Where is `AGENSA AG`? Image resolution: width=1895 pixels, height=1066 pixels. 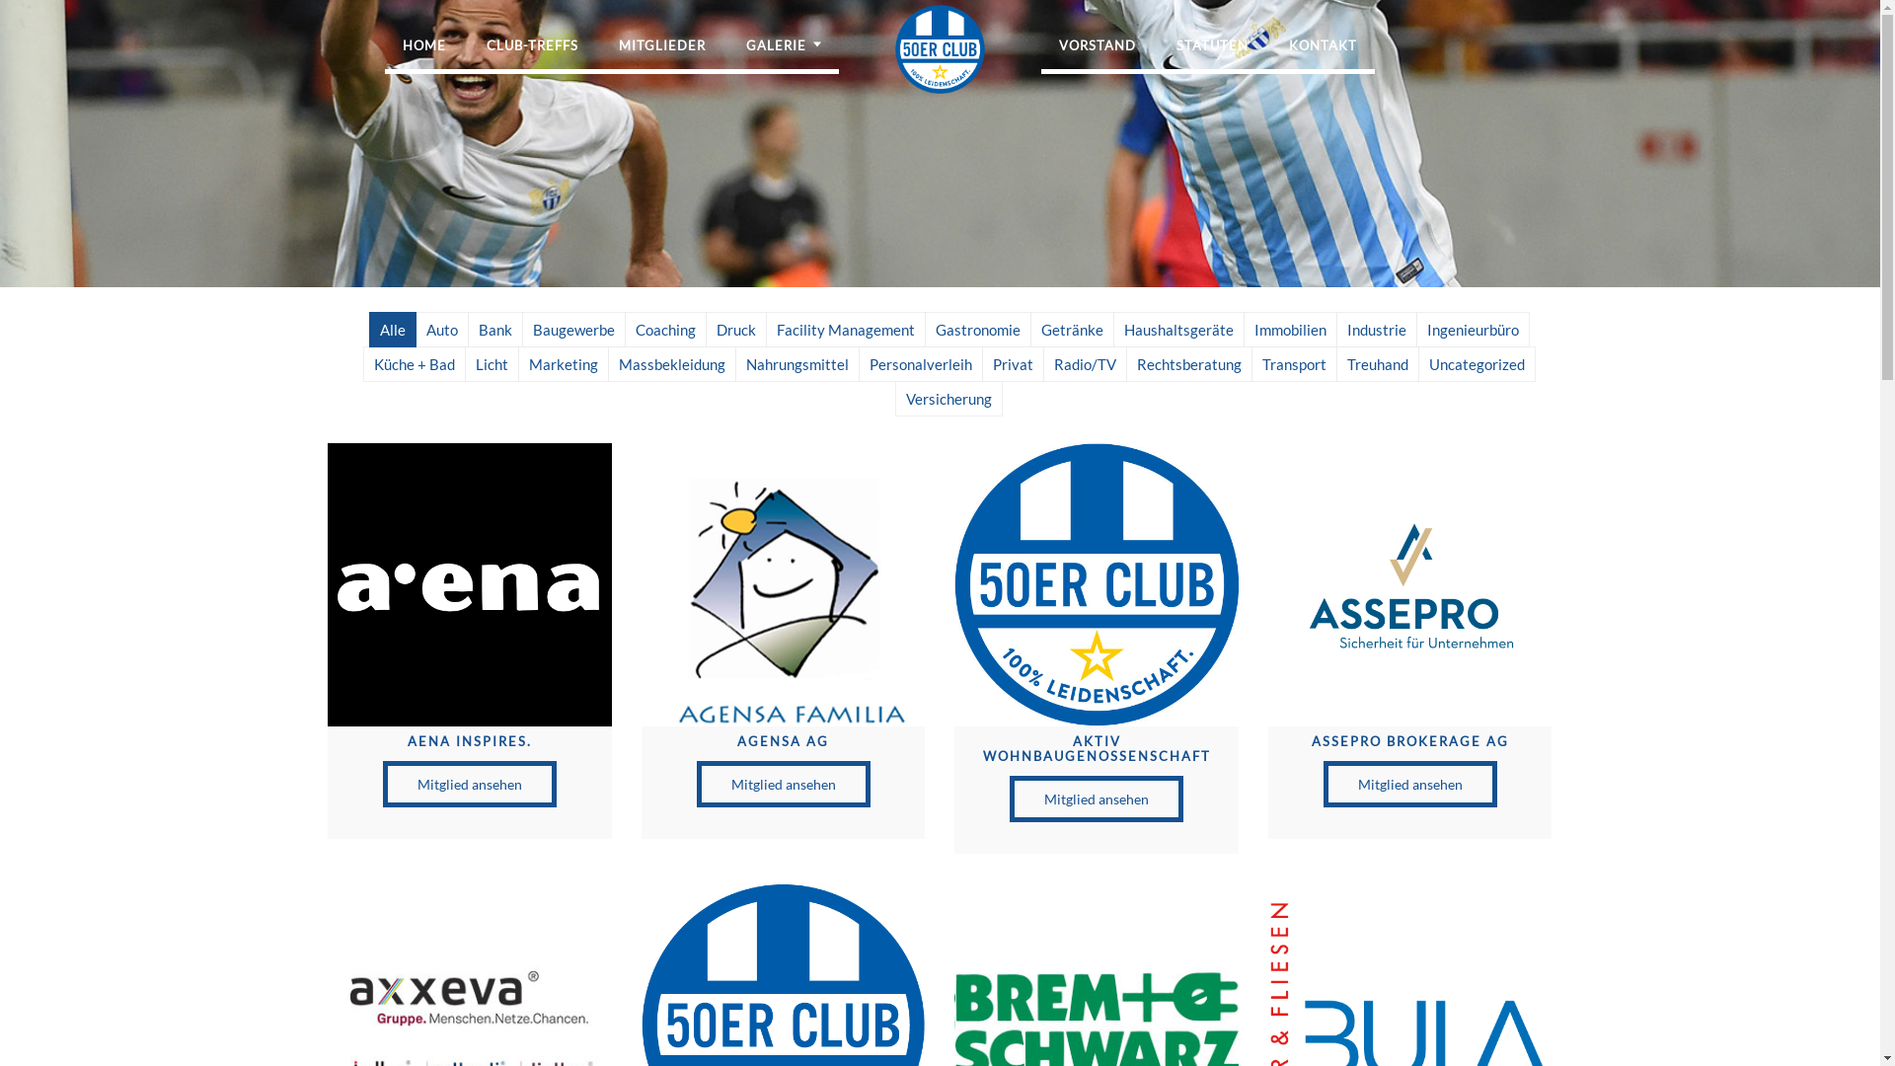 AGENSA AG is located at coordinates (784, 584).